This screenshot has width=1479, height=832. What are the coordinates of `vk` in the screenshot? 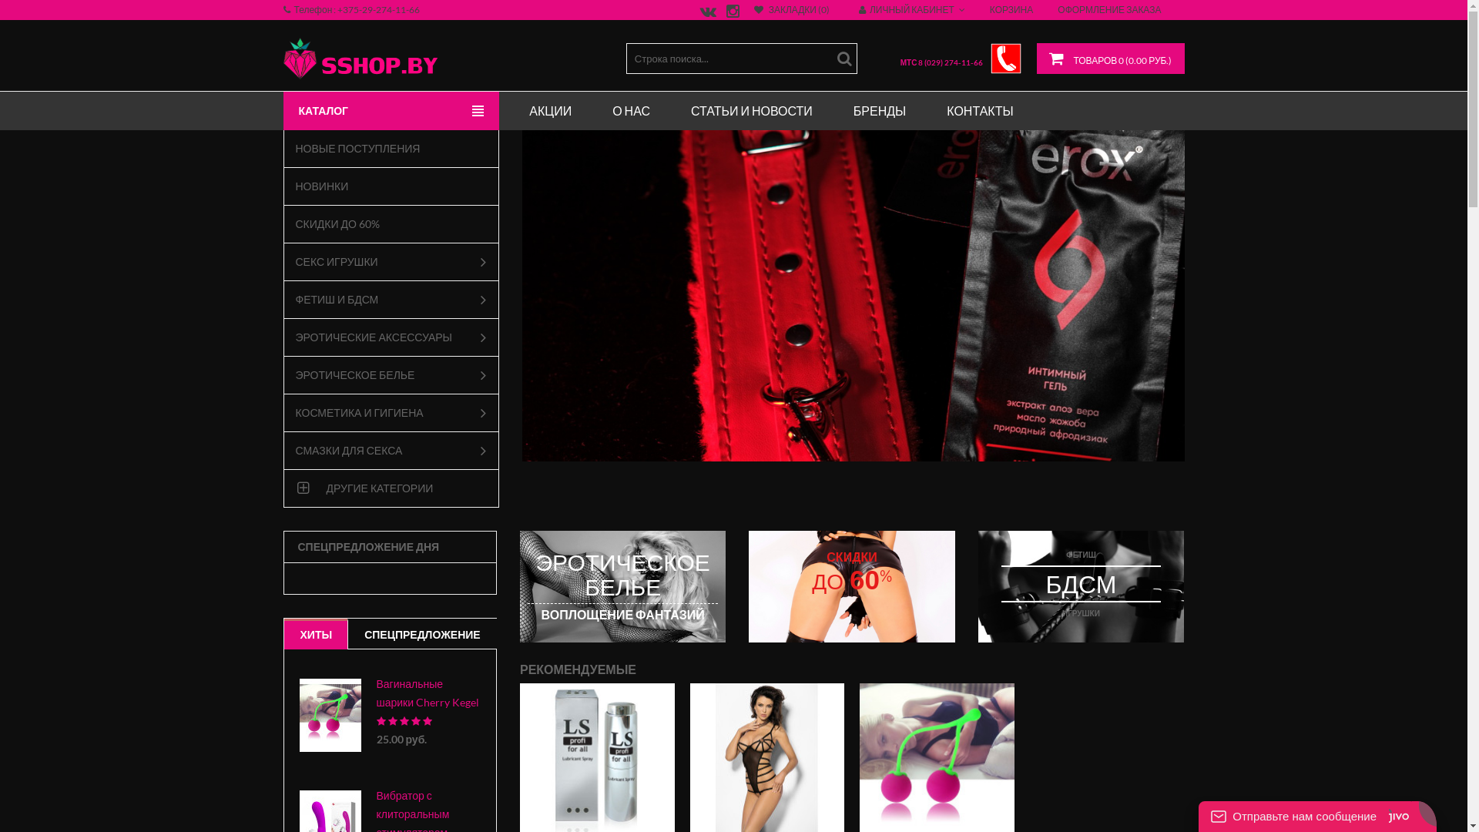 It's located at (706, 14).